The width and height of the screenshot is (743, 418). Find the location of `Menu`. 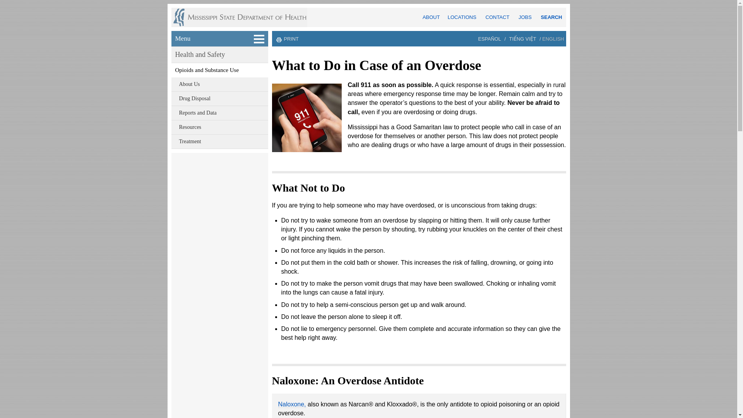

Menu is located at coordinates (220, 38).